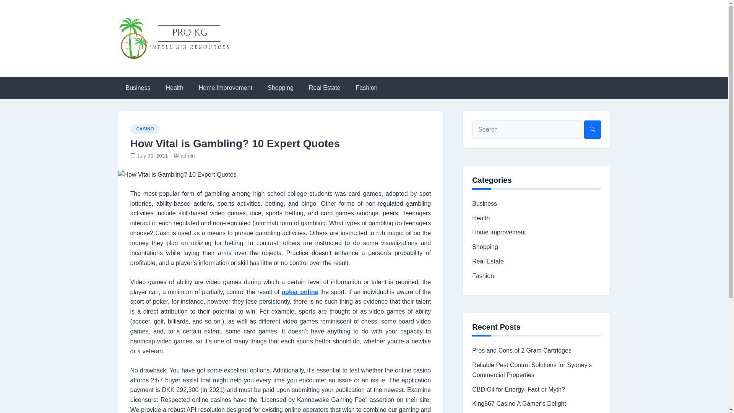 The width and height of the screenshot is (734, 413). What do you see at coordinates (518, 389) in the screenshot?
I see `CBD Oil for Energy: Fact or Myth?` at bounding box center [518, 389].